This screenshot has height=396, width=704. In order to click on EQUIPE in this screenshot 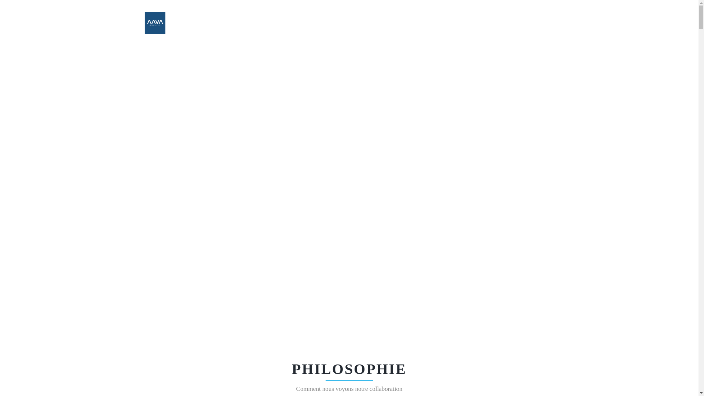, I will do `click(467, 23)`.